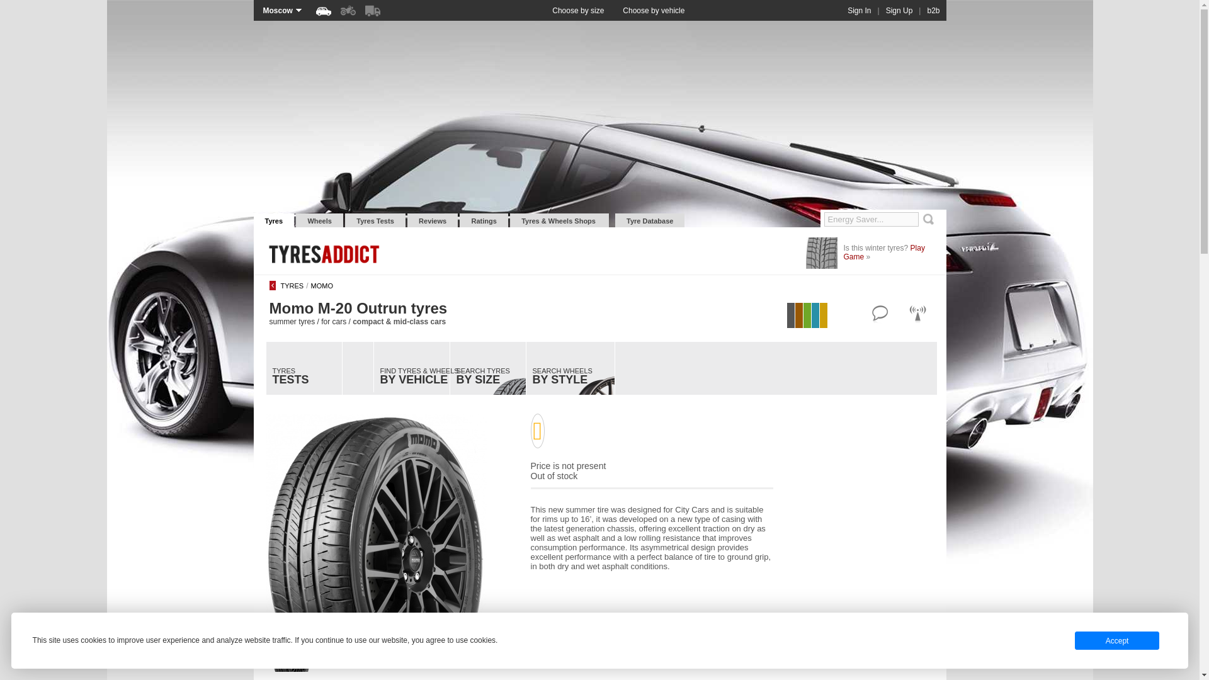  I want to click on Sign In, so click(859, 10).